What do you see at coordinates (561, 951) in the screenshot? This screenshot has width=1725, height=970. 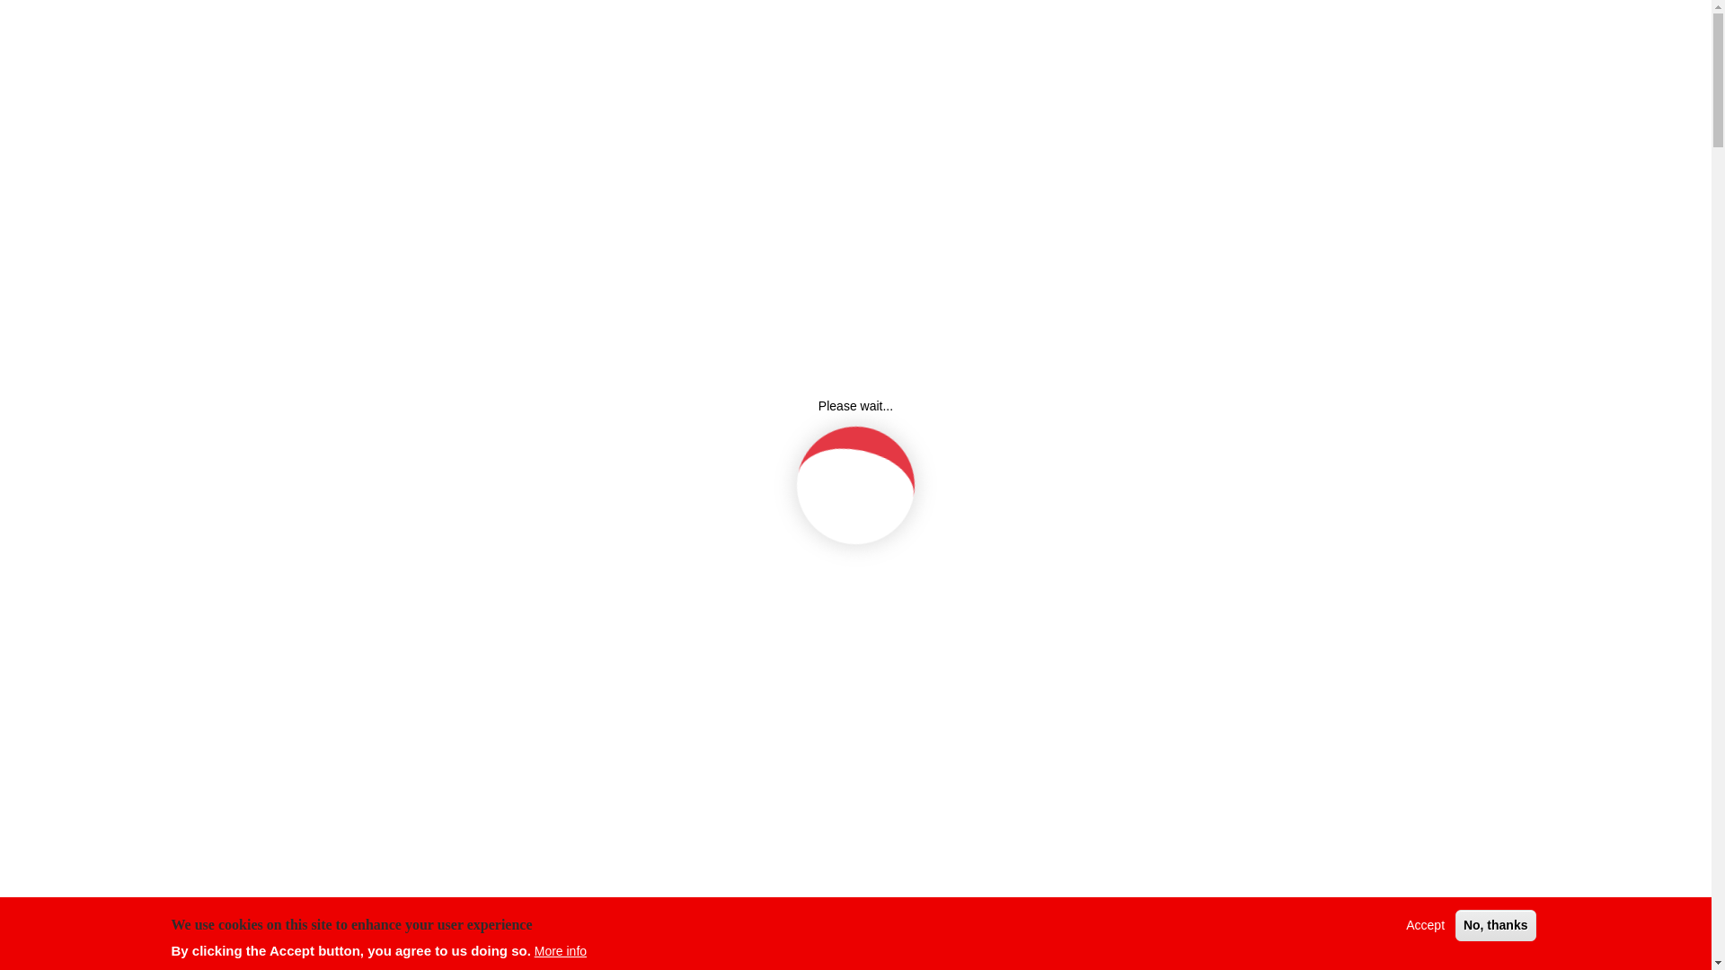 I see `More info` at bounding box center [561, 951].